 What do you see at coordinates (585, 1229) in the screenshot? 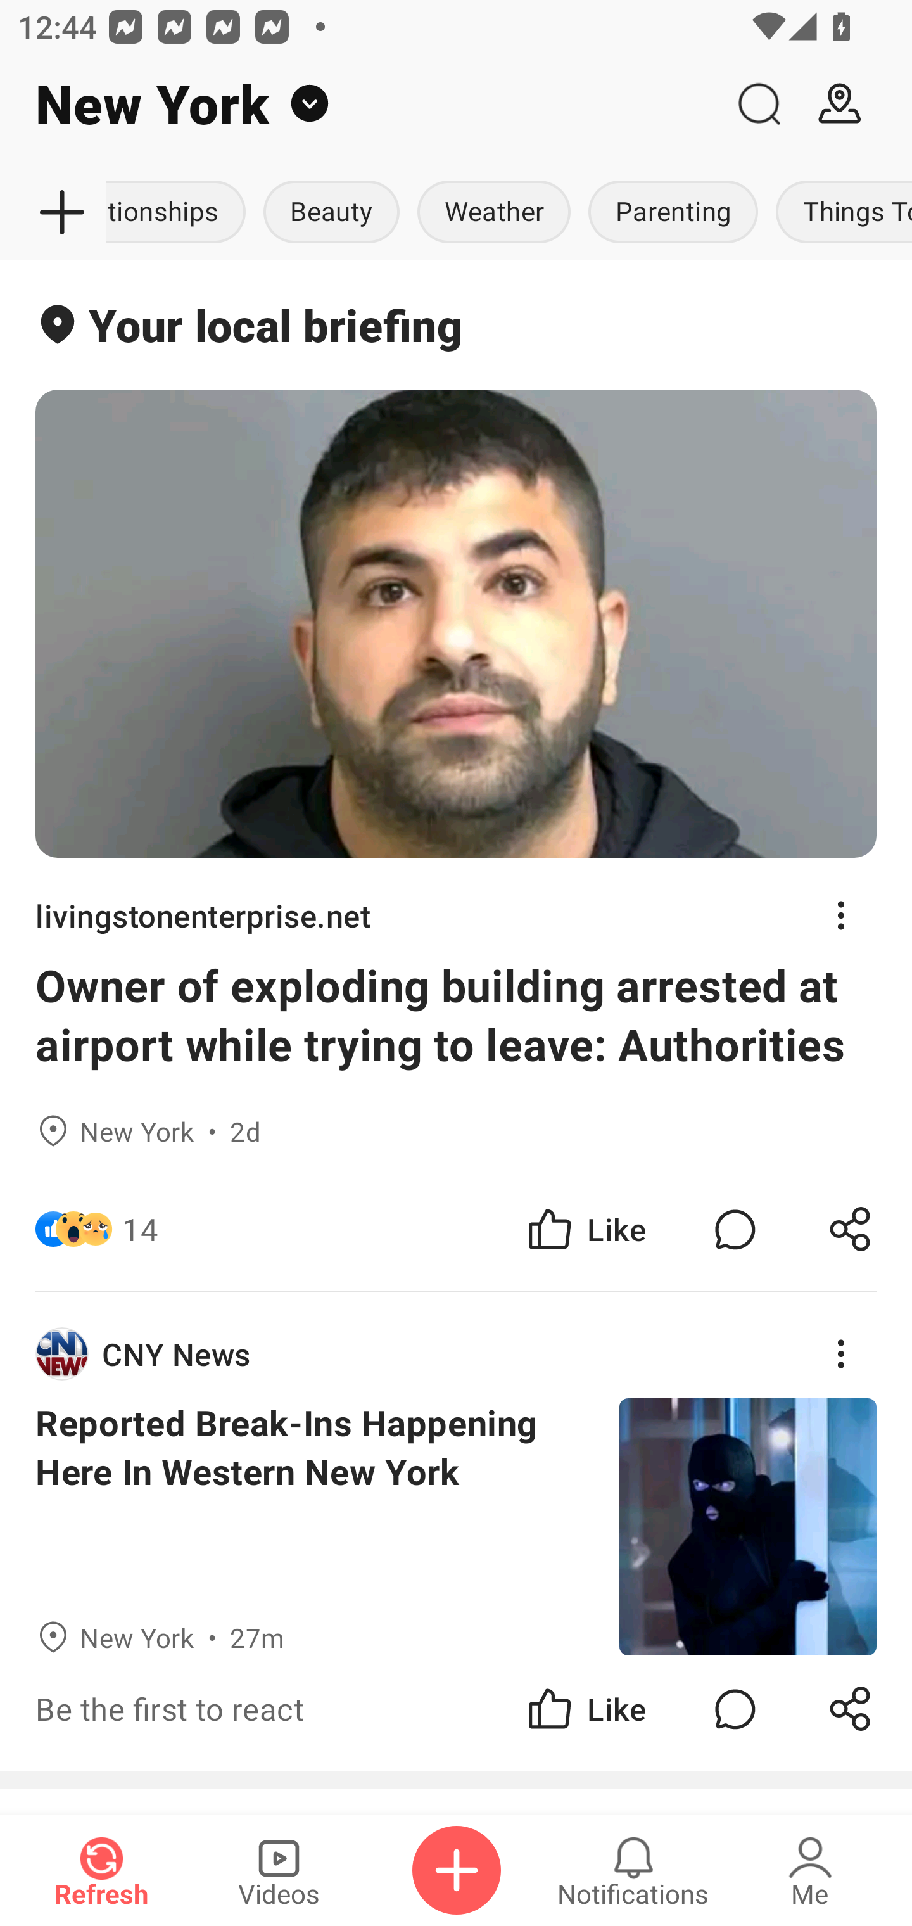
I see `Like` at bounding box center [585, 1229].